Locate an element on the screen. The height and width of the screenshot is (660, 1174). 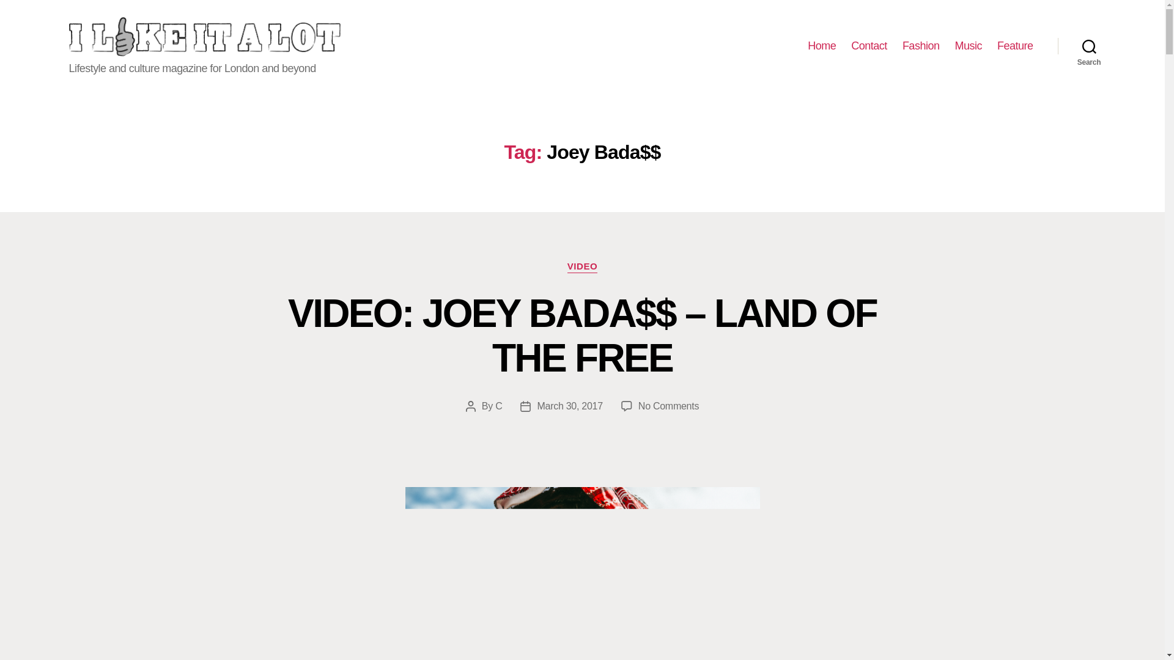
VIDEO is located at coordinates (582, 266).